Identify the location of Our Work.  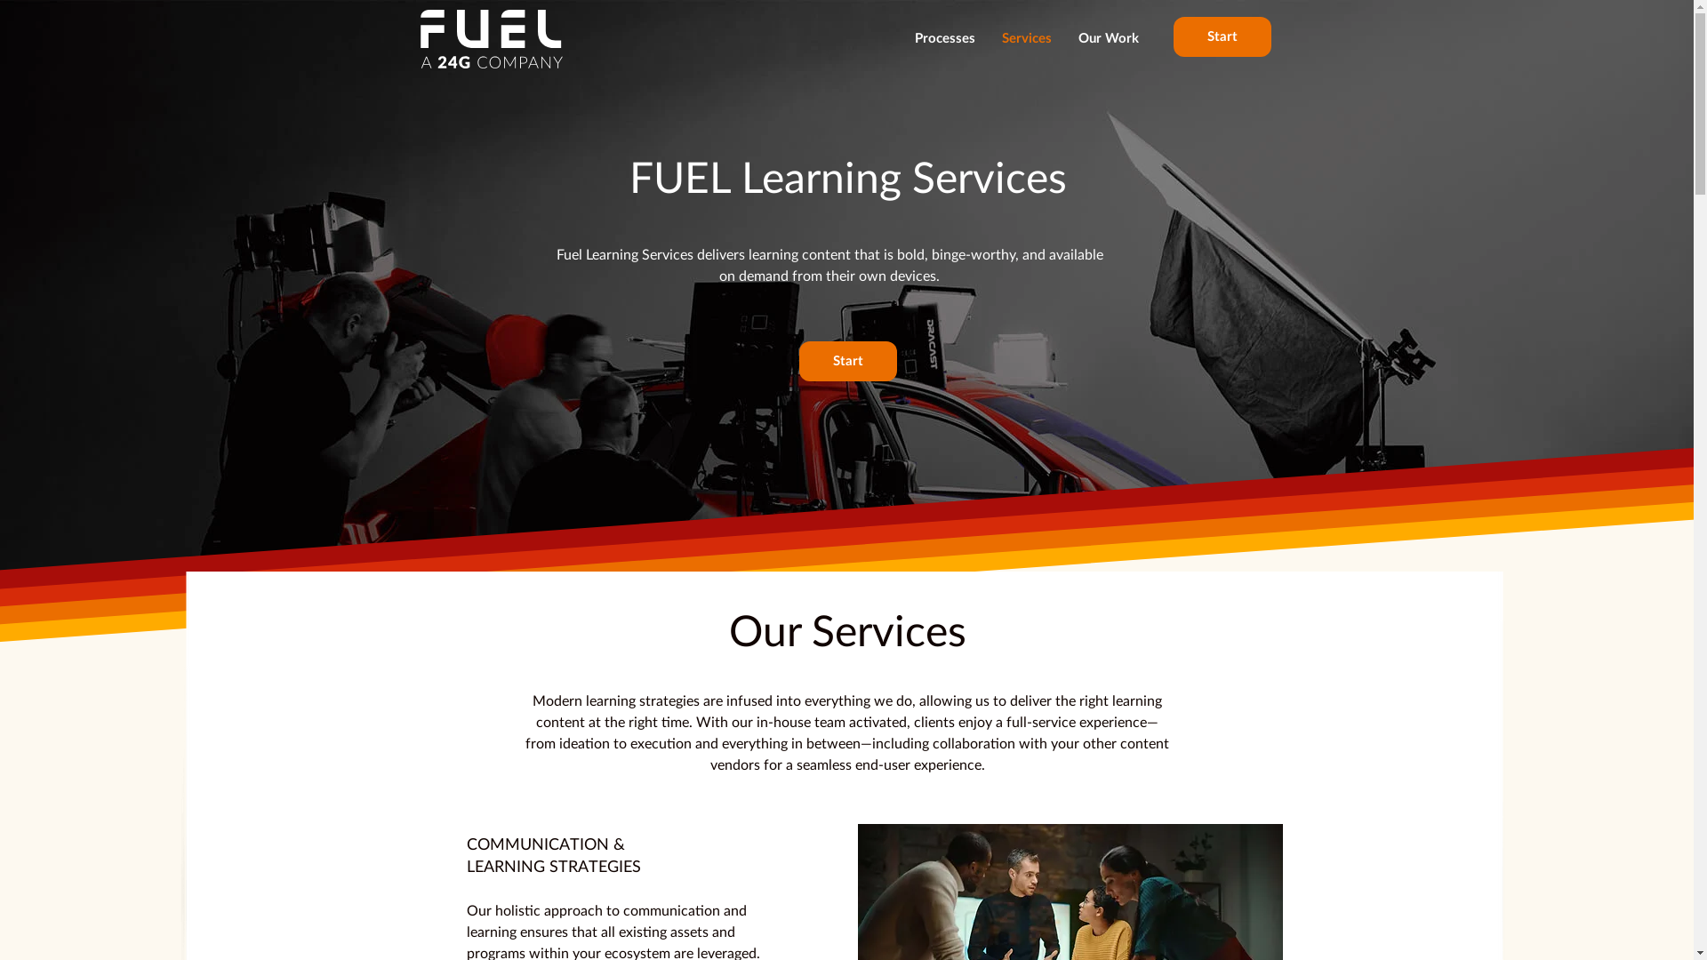
(1109, 39).